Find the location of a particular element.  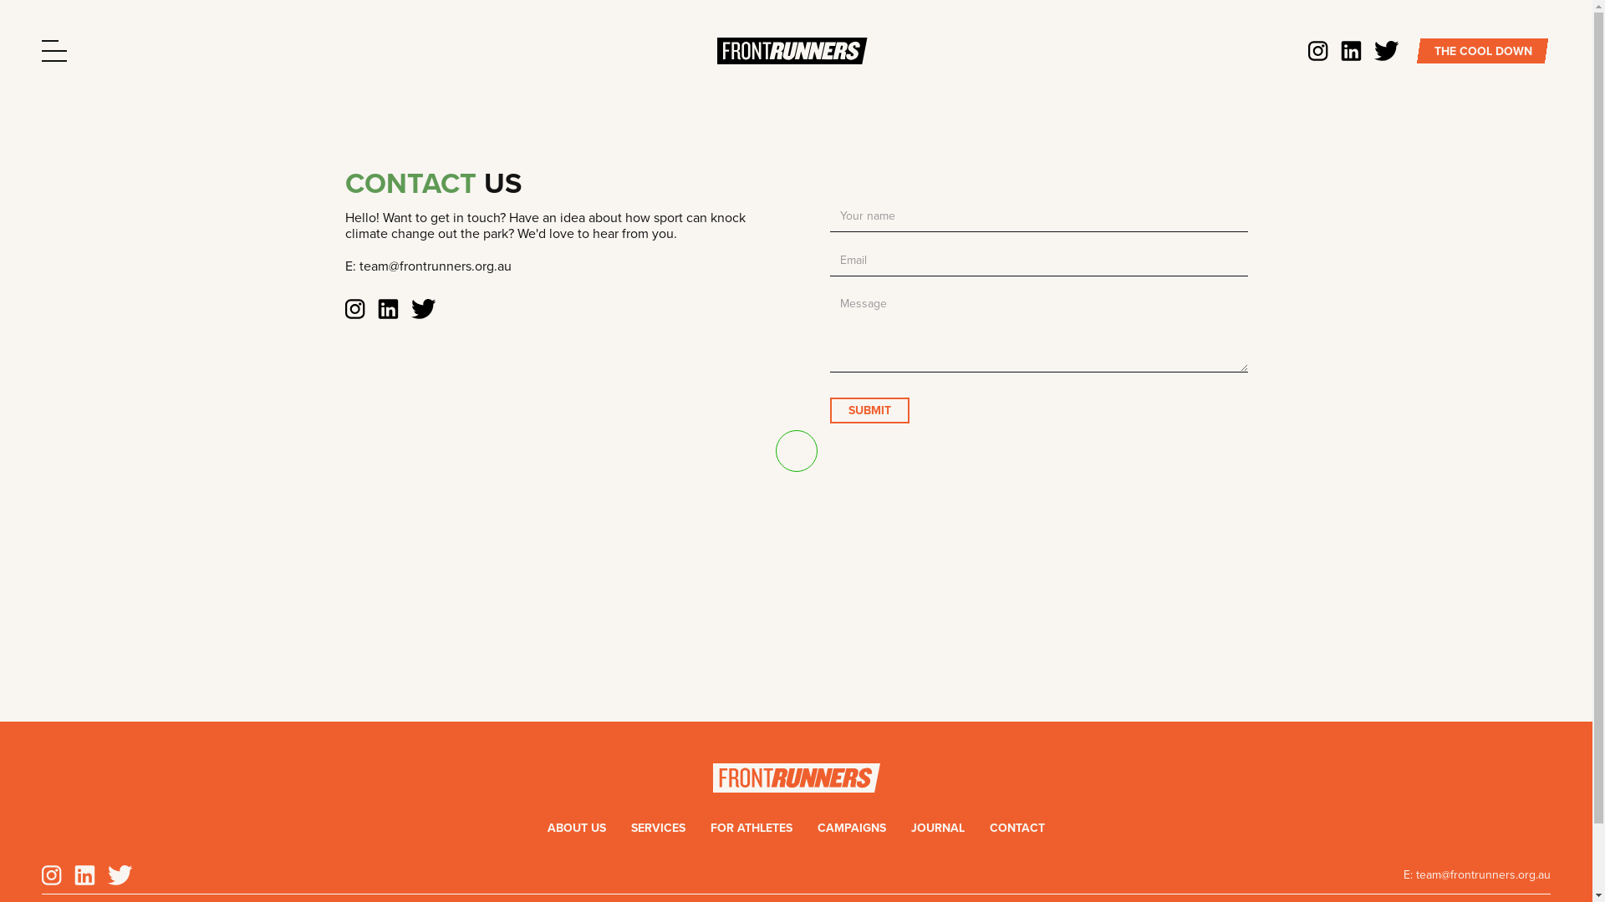

SERVICES is located at coordinates (659, 829).